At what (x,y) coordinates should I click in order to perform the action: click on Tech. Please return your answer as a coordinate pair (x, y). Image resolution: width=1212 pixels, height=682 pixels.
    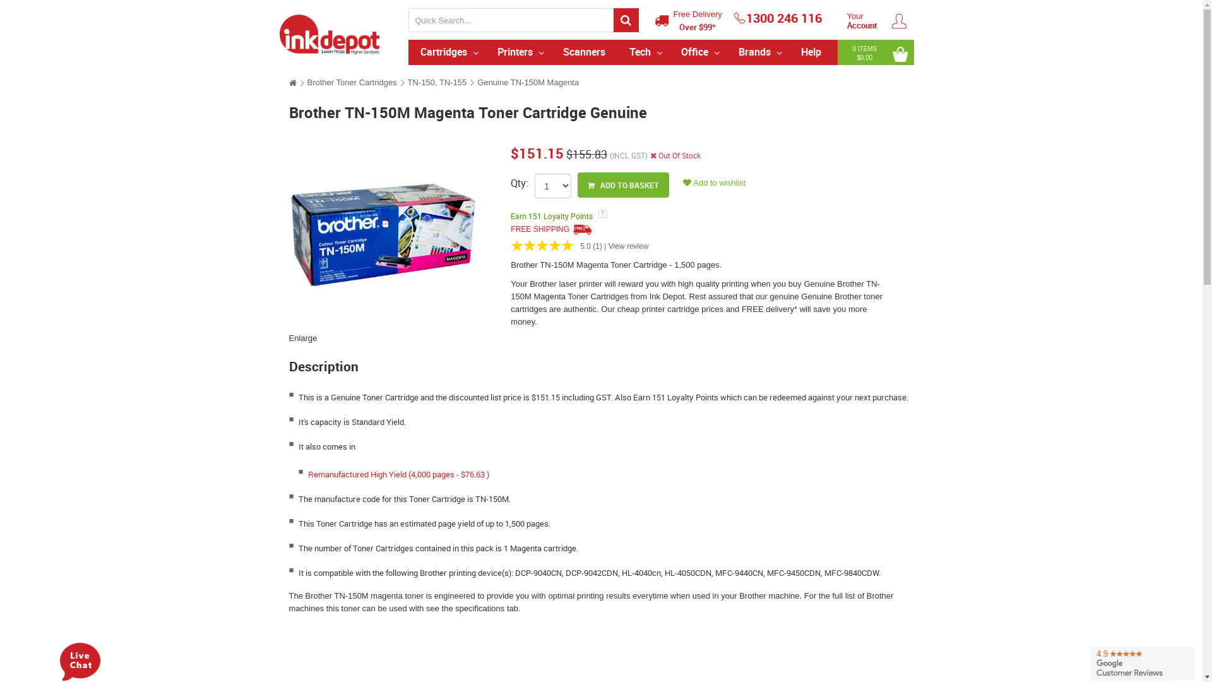
    Looking at the image, I should click on (643, 52).